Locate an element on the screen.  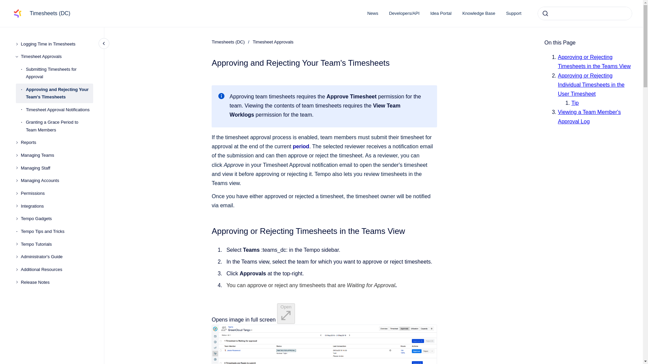
Reports is located at coordinates (57, 142).